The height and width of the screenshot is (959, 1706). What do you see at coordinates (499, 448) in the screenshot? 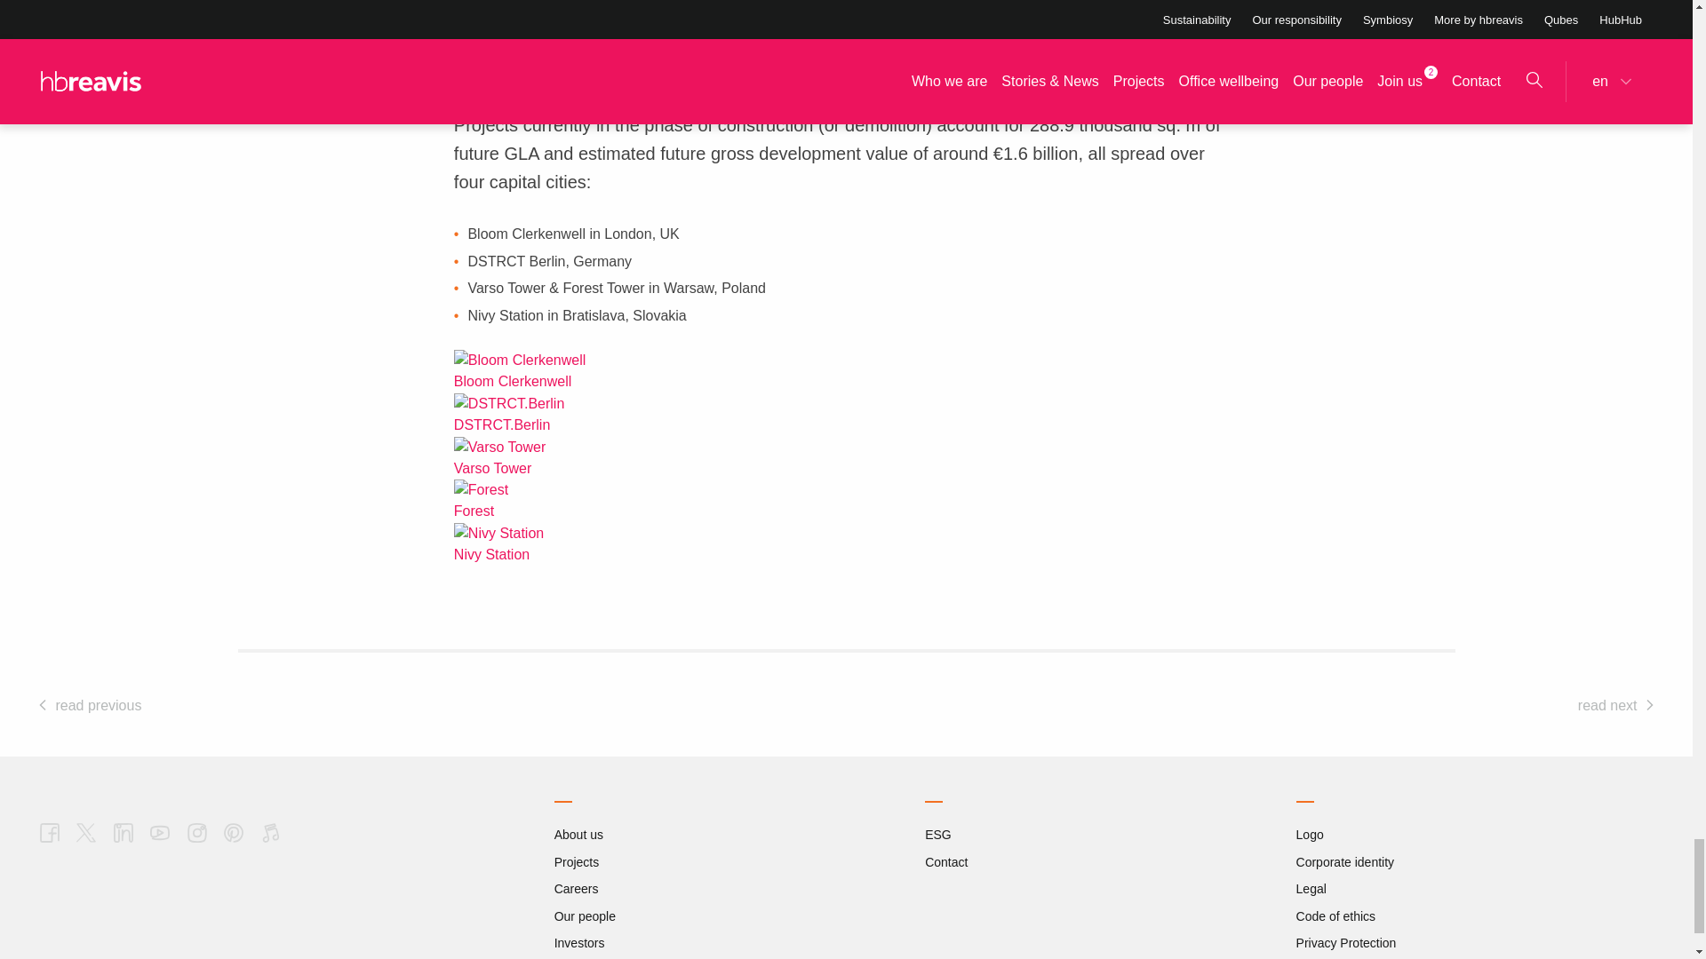
I see `Varso Tower` at bounding box center [499, 448].